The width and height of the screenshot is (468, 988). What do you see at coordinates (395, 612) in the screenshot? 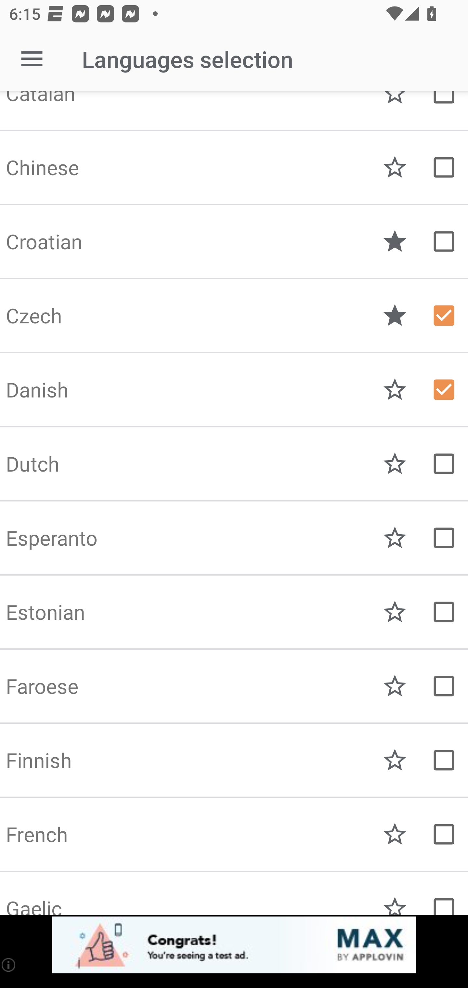
I see `Favorite` at bounding box center [395, 612].